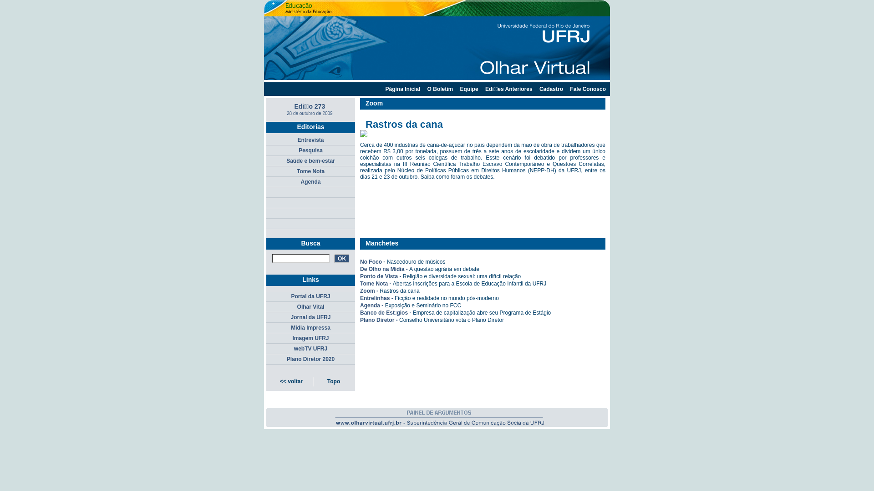 The height and width of the screenshot is (491, 874). I want to click on O Boletim, so click(441, 89).